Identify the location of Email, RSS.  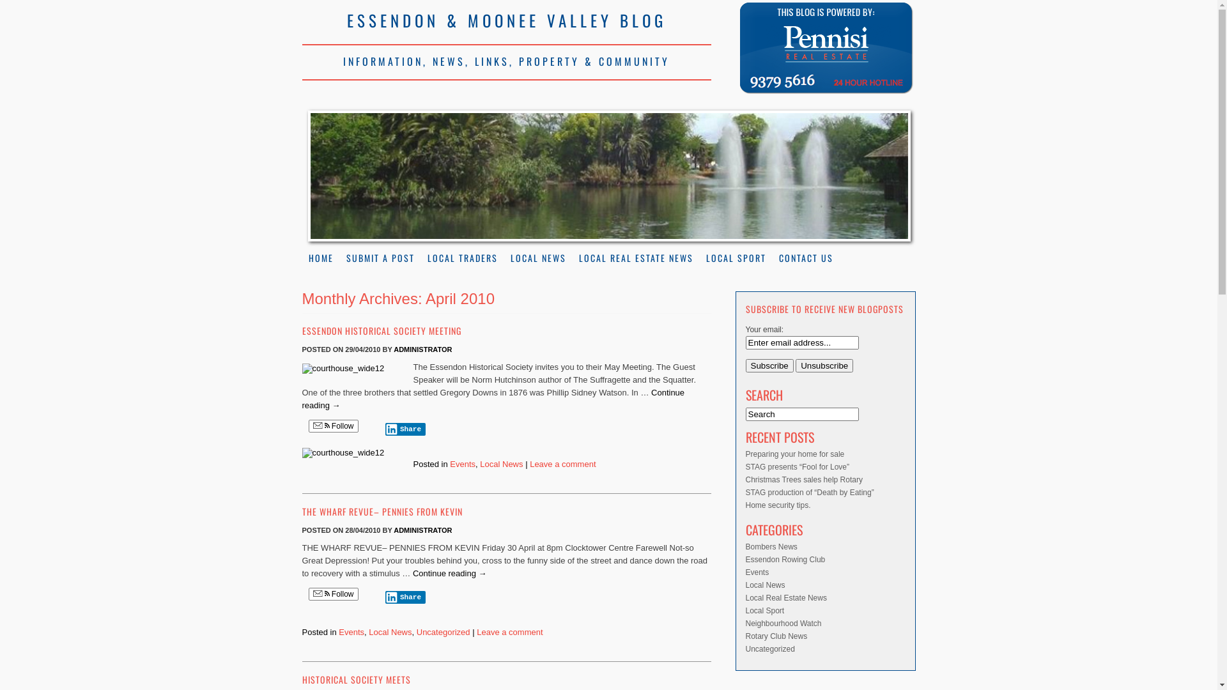
(321, 427).